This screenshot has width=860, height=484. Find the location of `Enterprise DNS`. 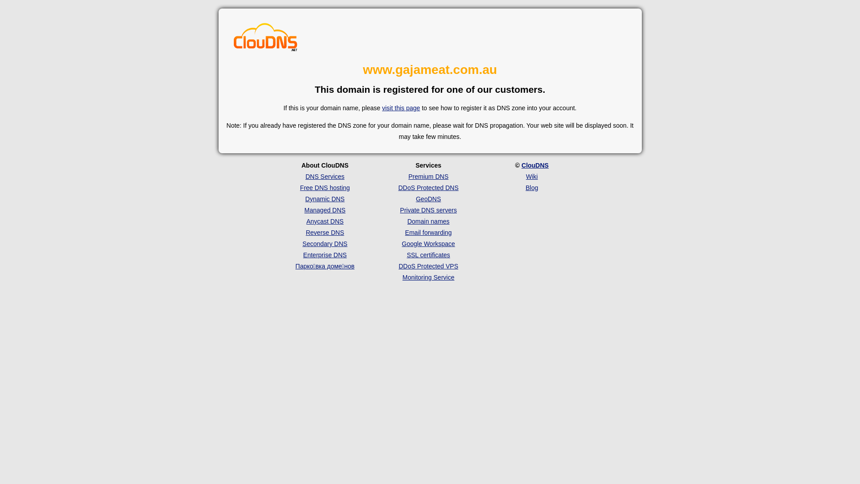

Enterprise DNS is located at coordinates (325, 255).